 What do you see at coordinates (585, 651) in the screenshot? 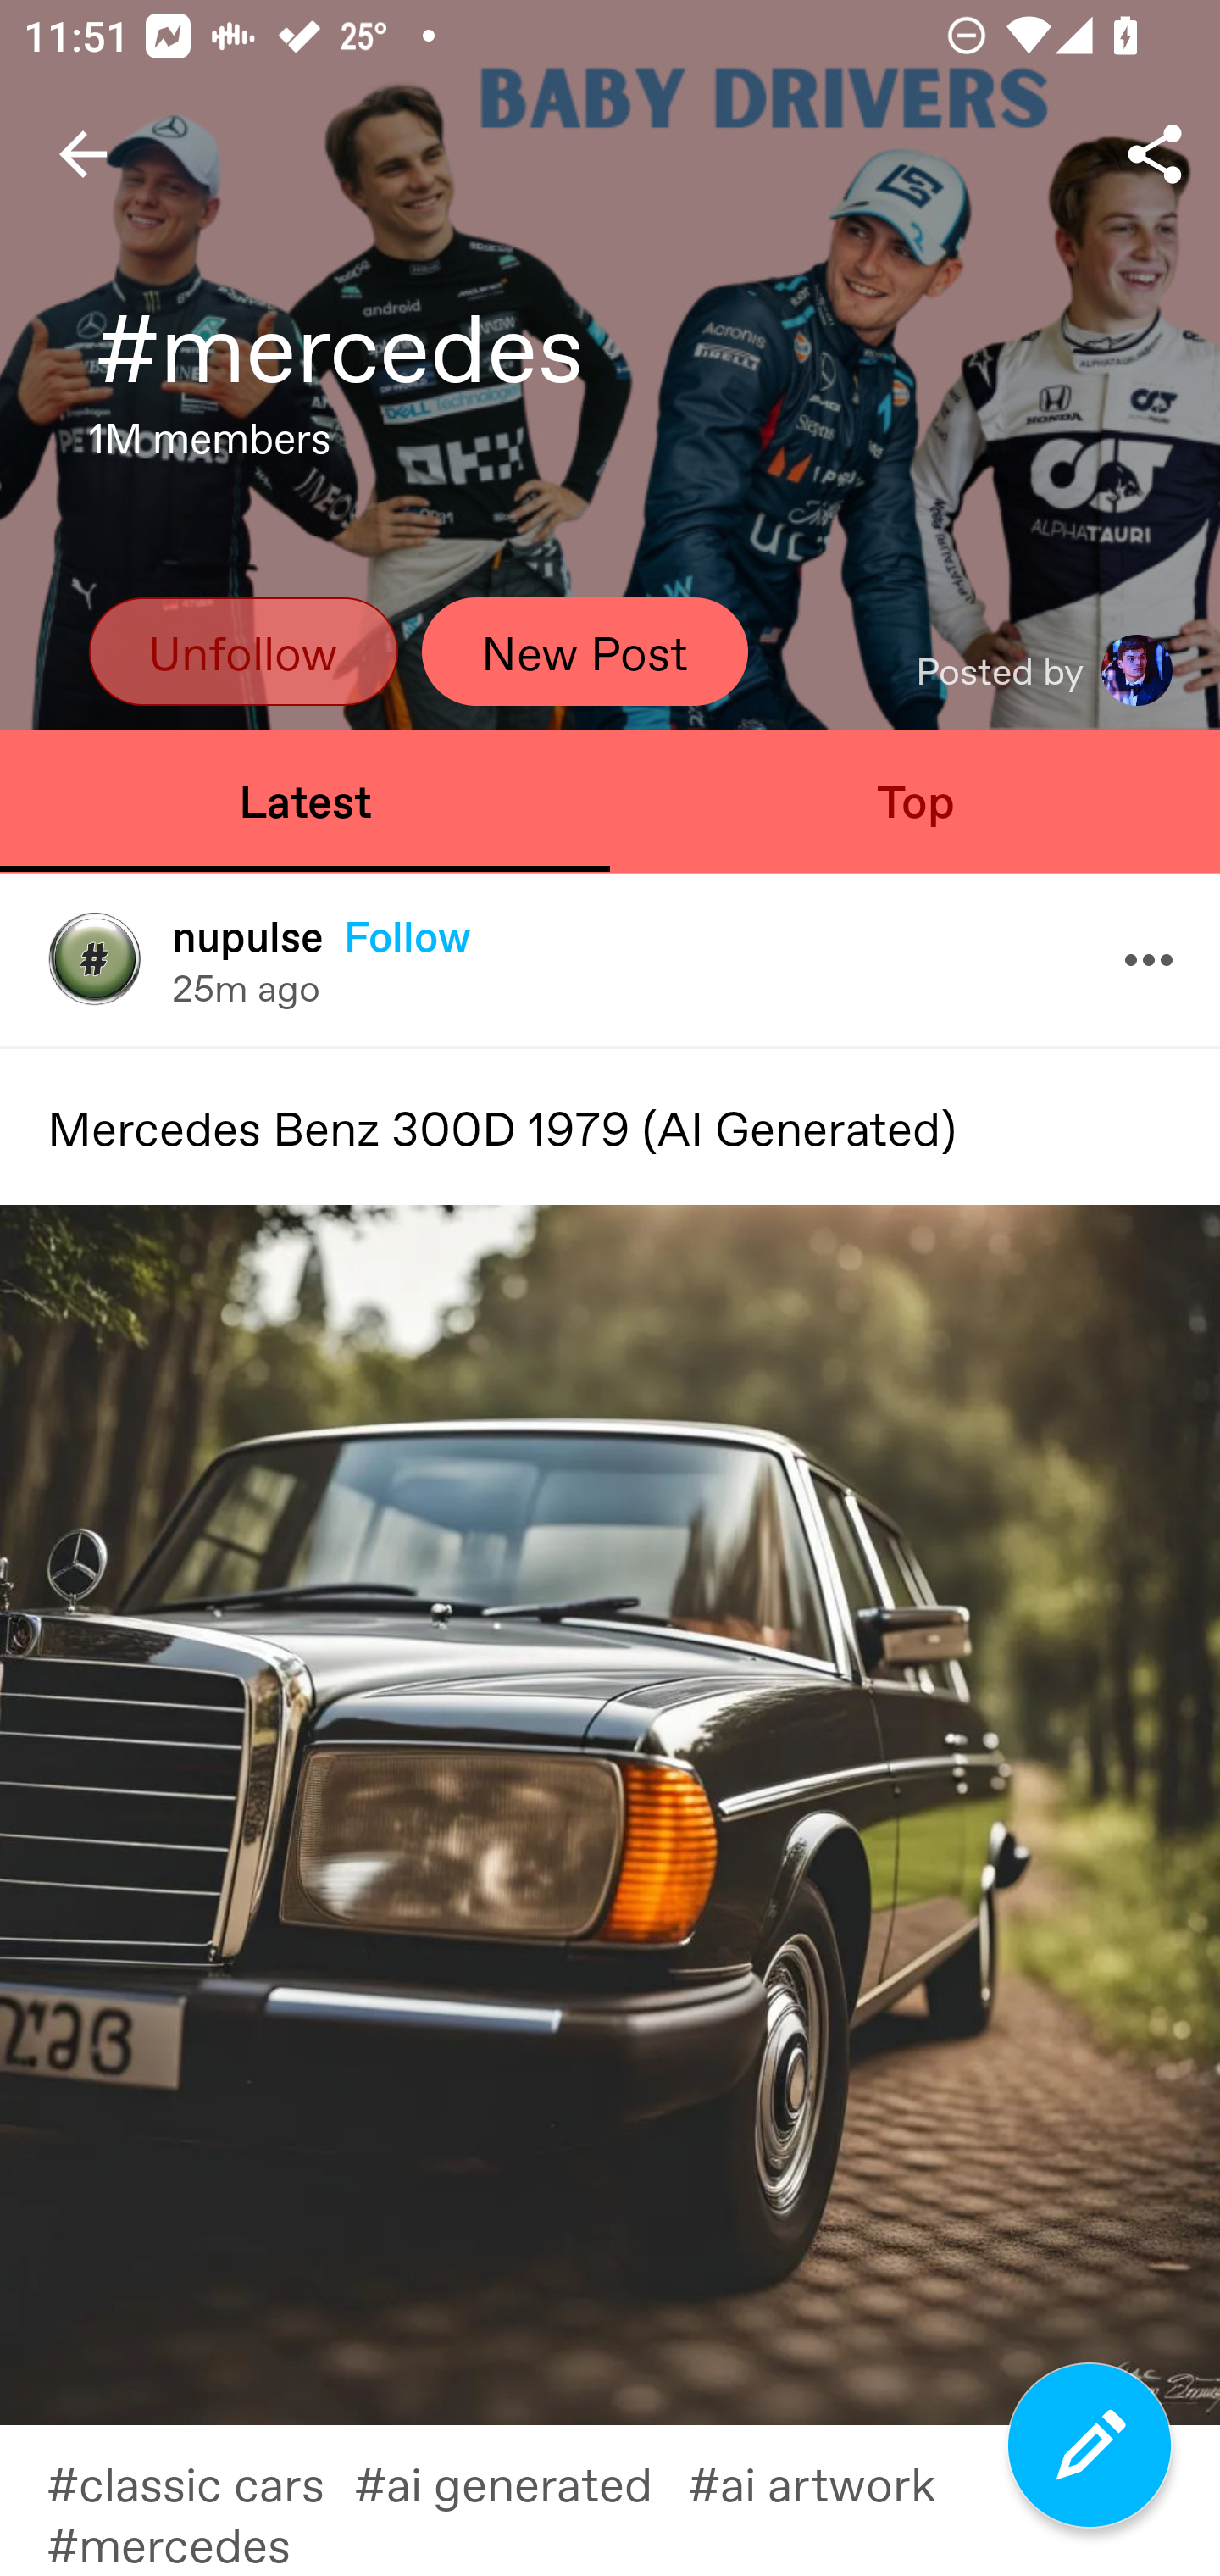
I see `New Post` at bounding box center [585, 651].